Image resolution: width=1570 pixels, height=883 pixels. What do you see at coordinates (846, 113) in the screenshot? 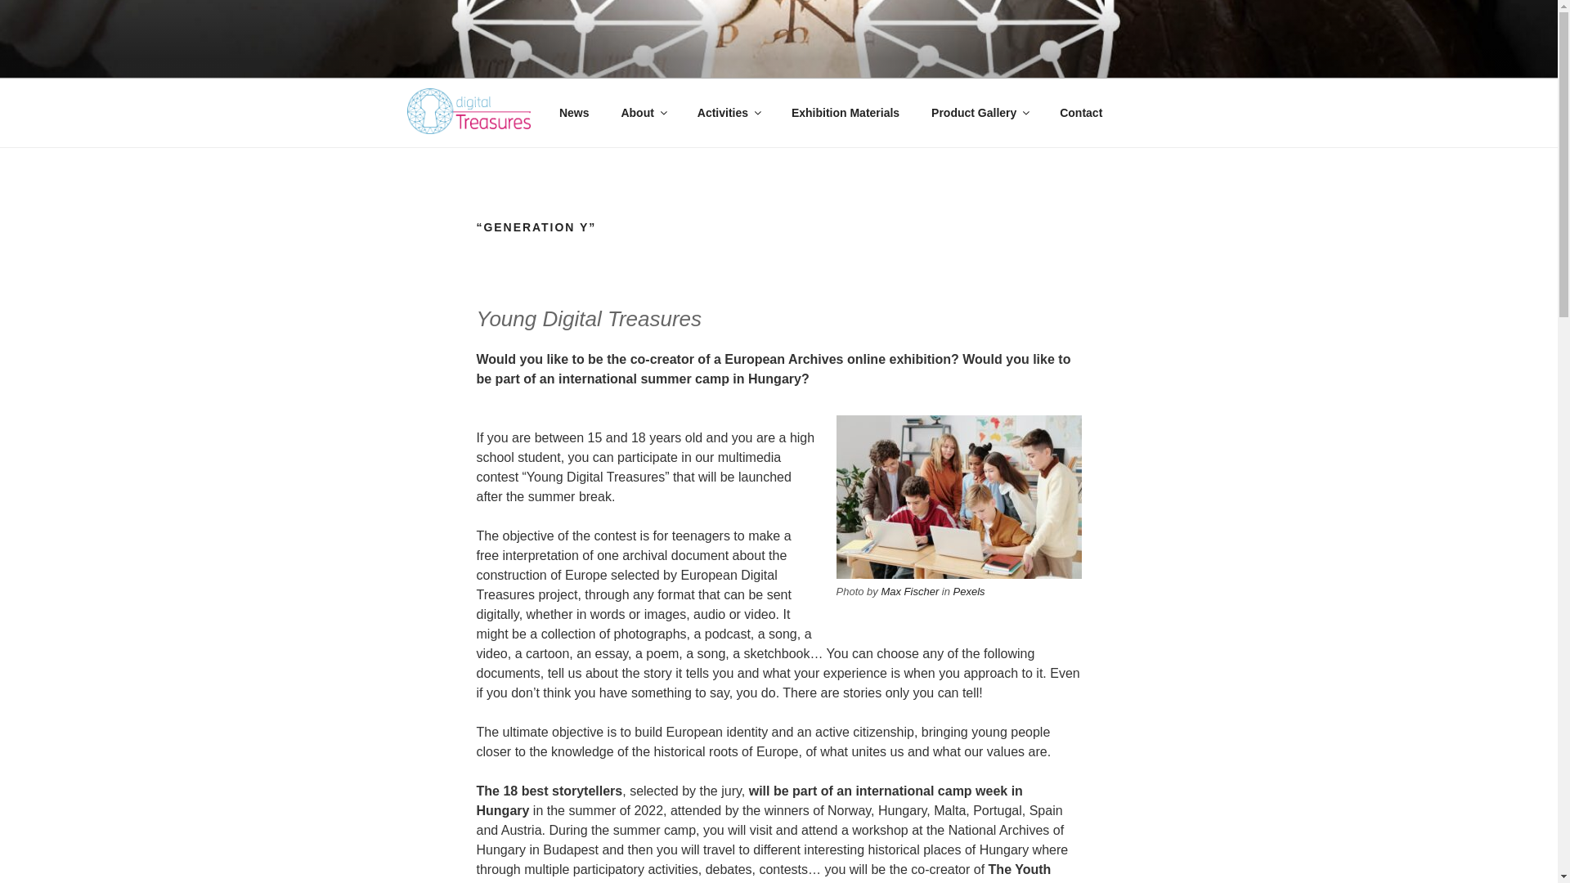
I see `Exhibition Materials` at bounding box center [846, 113].